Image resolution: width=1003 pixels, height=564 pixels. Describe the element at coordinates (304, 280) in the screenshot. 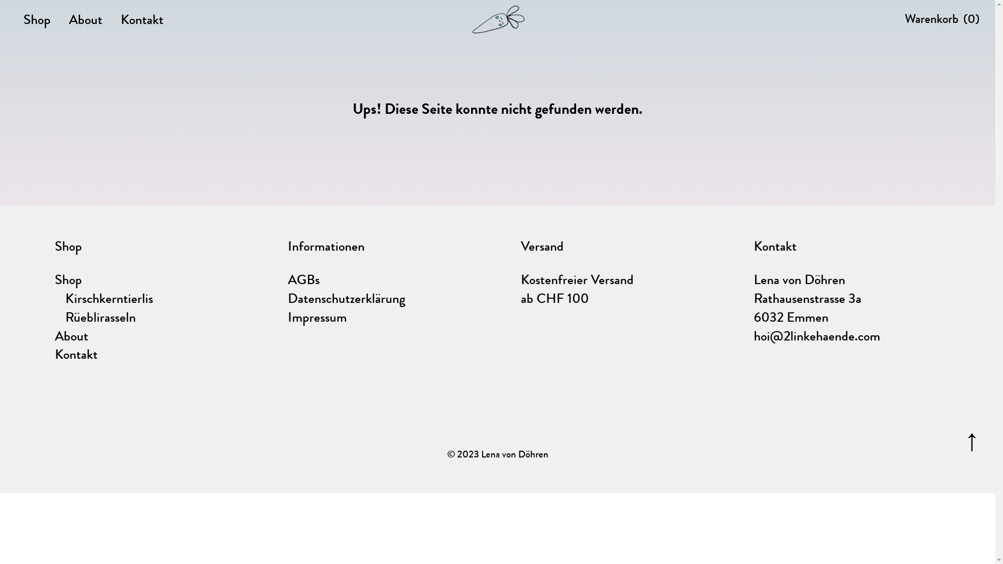

I see `AGBs` at that location.